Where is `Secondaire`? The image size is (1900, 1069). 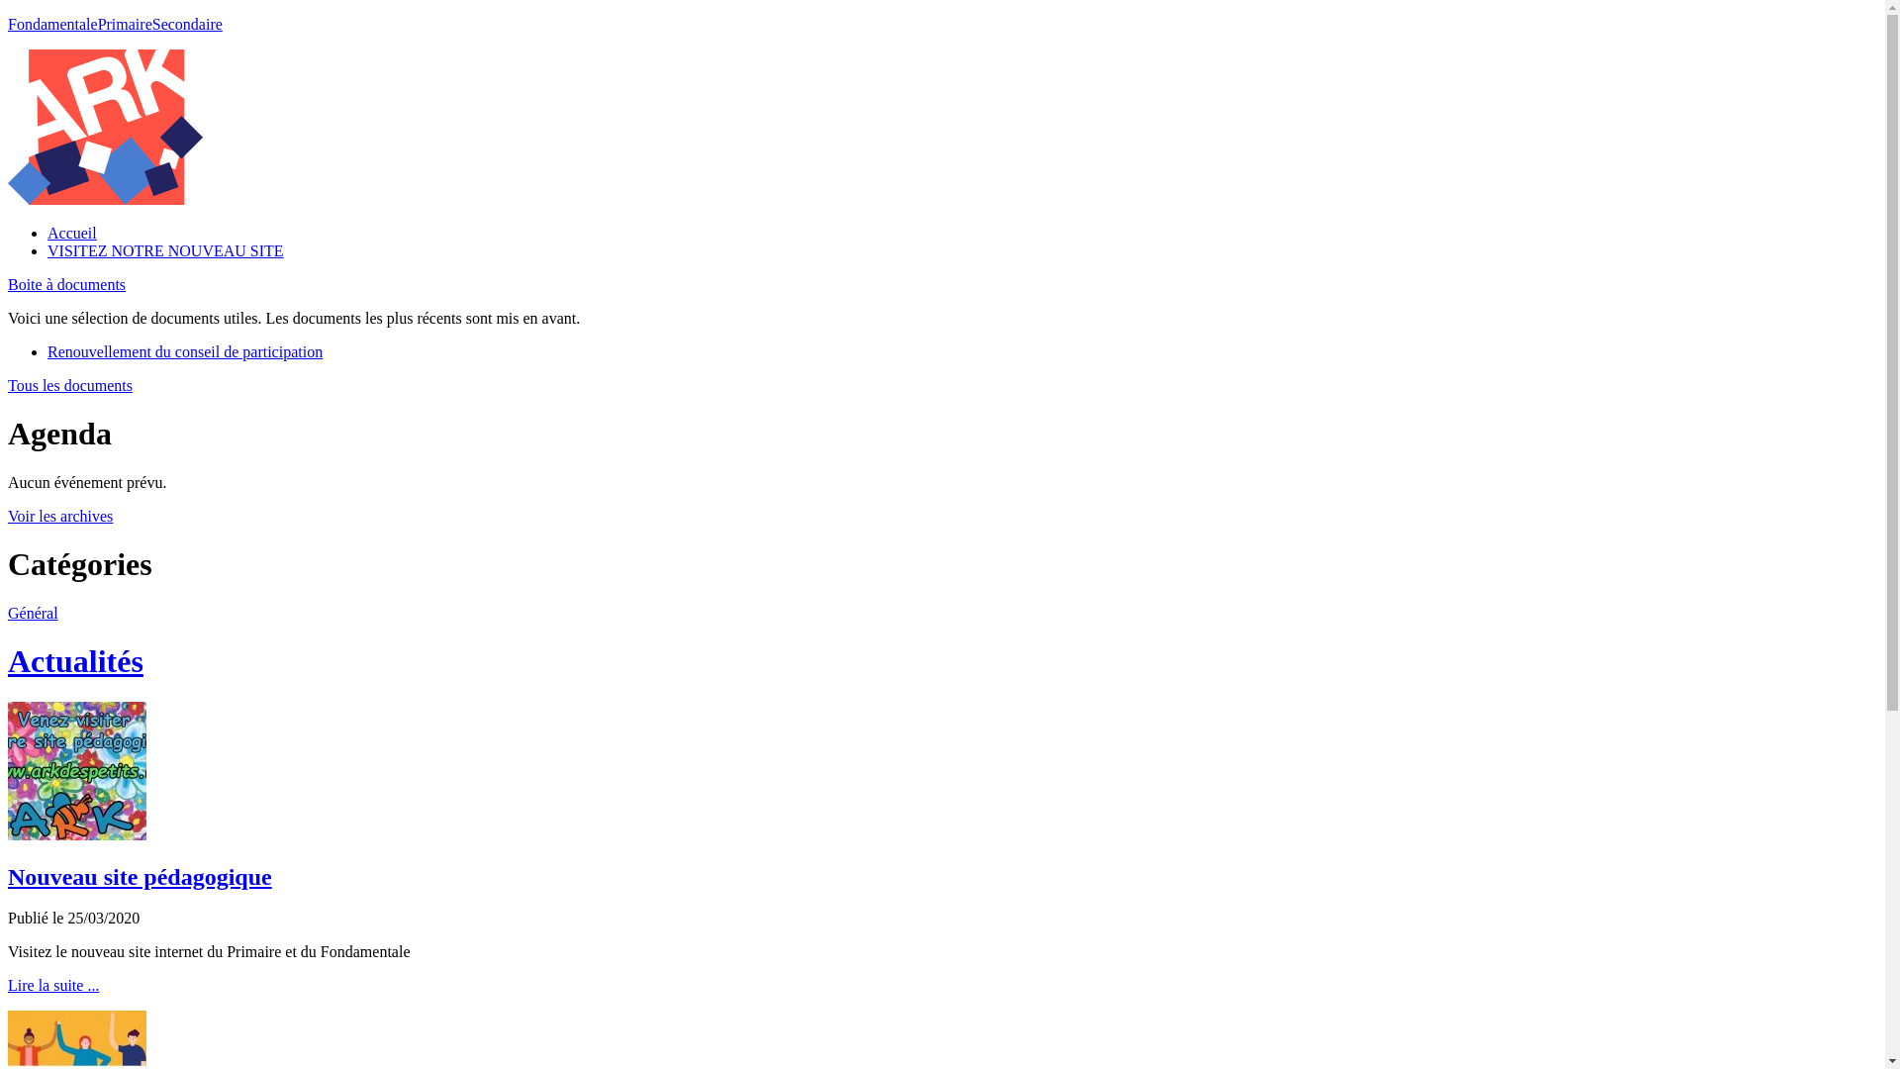
Secondaire is located at coordinates (188, 24).